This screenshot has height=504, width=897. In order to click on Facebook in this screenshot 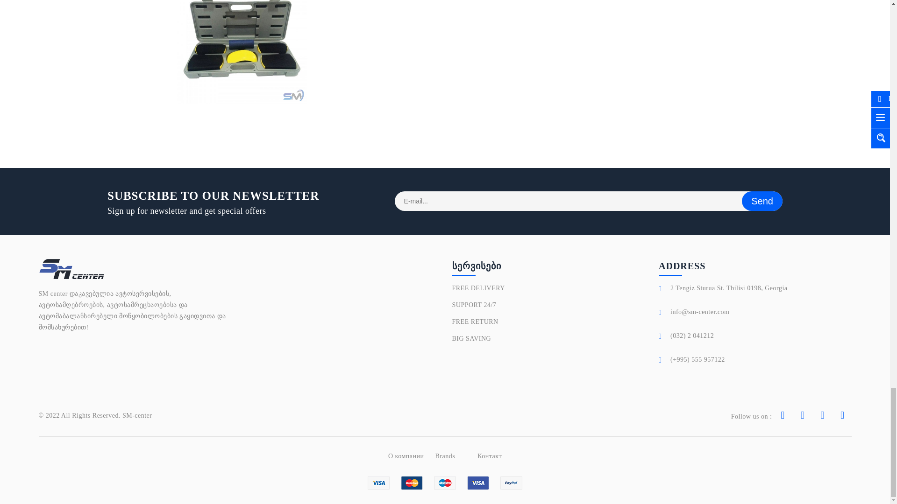, I will do `click(783, 416)`.